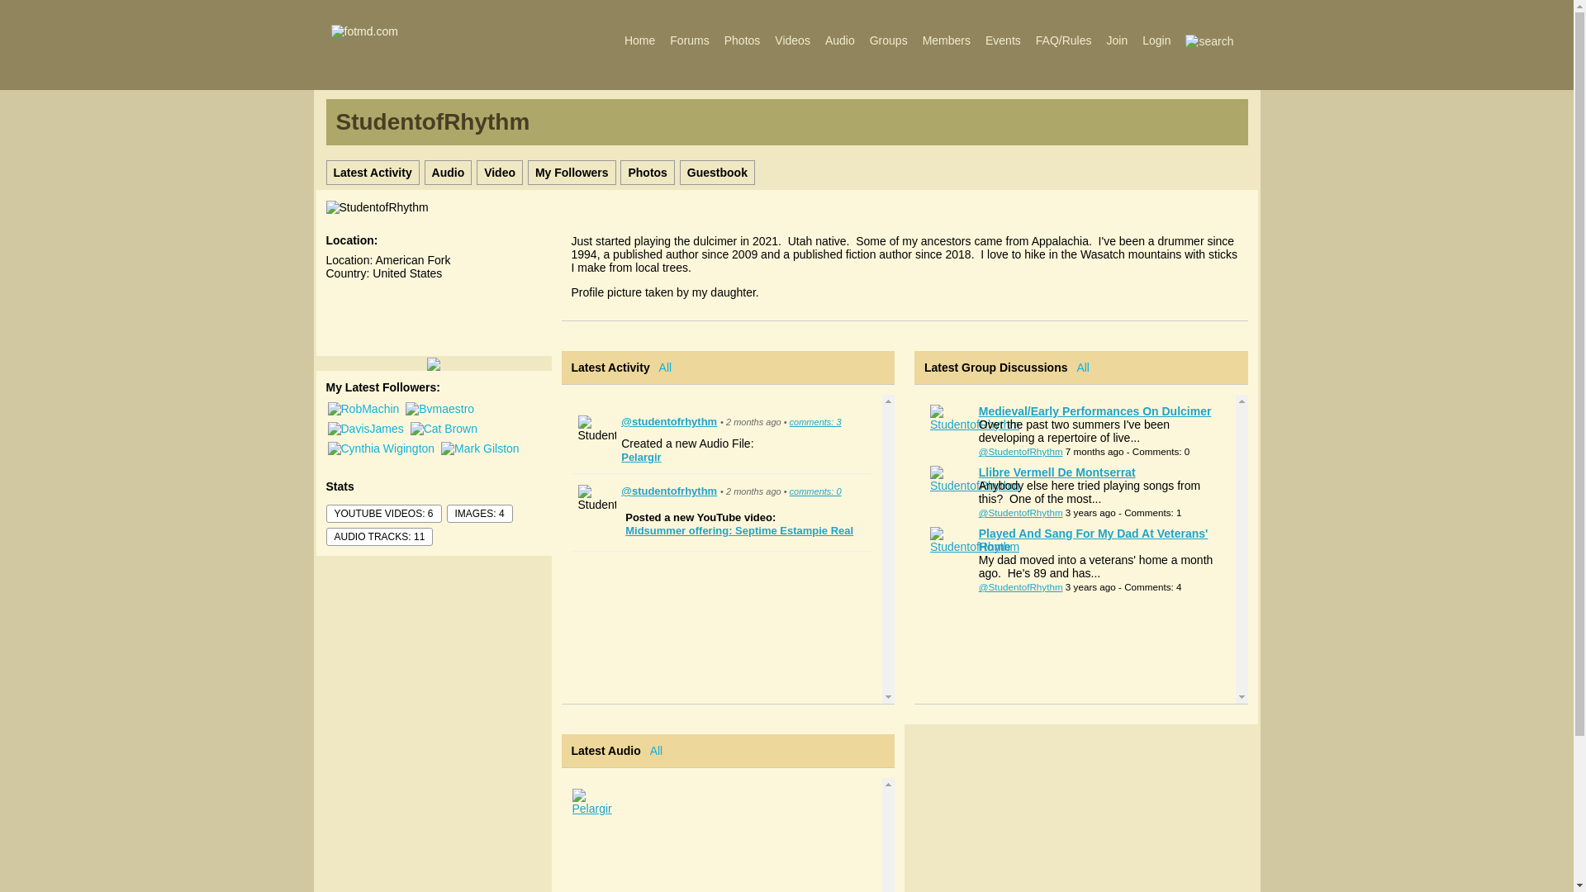  I want to click on Home, so click(639, 40).